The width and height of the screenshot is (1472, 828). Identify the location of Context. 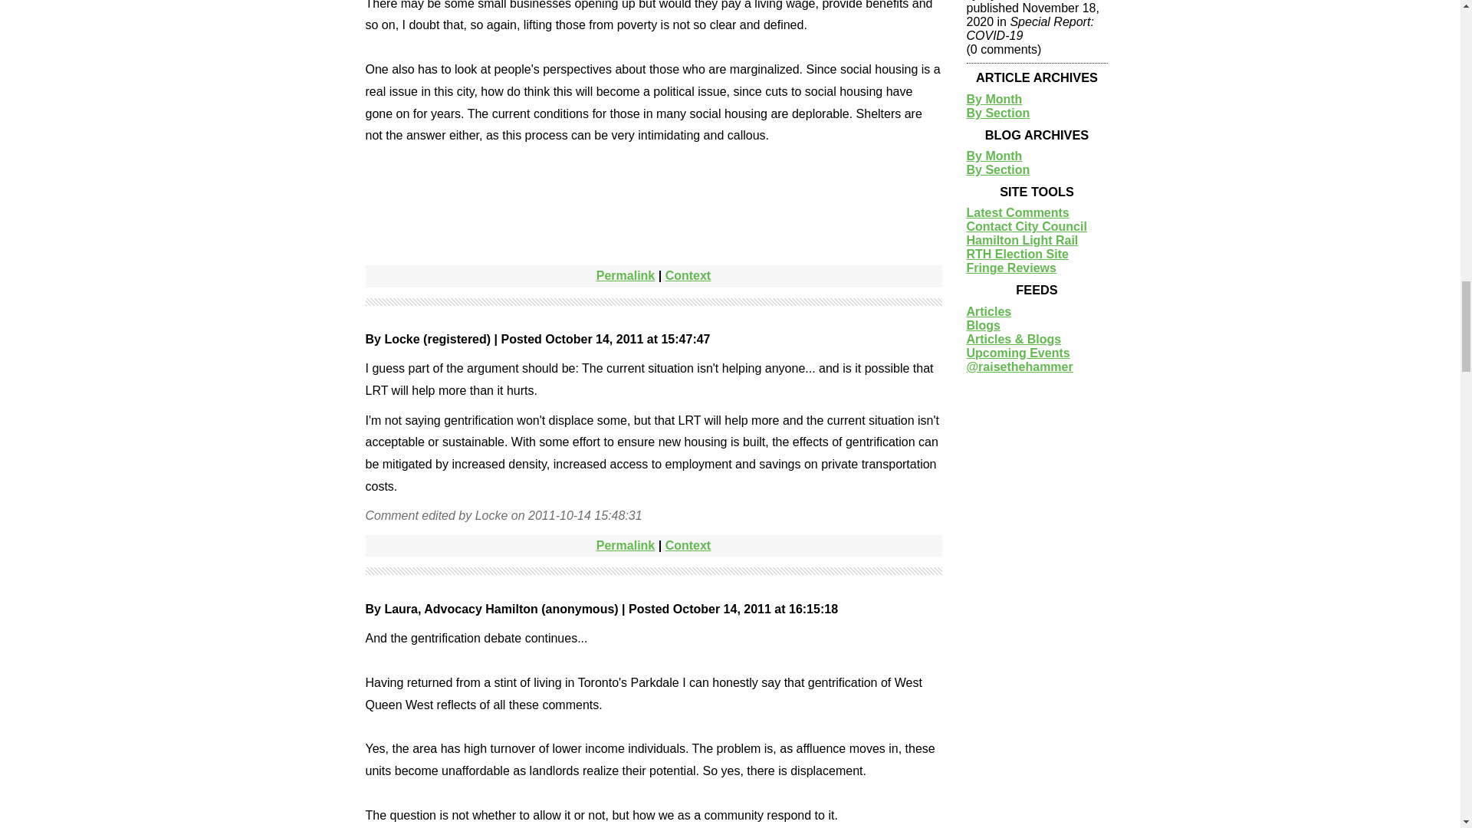
(688, 276).